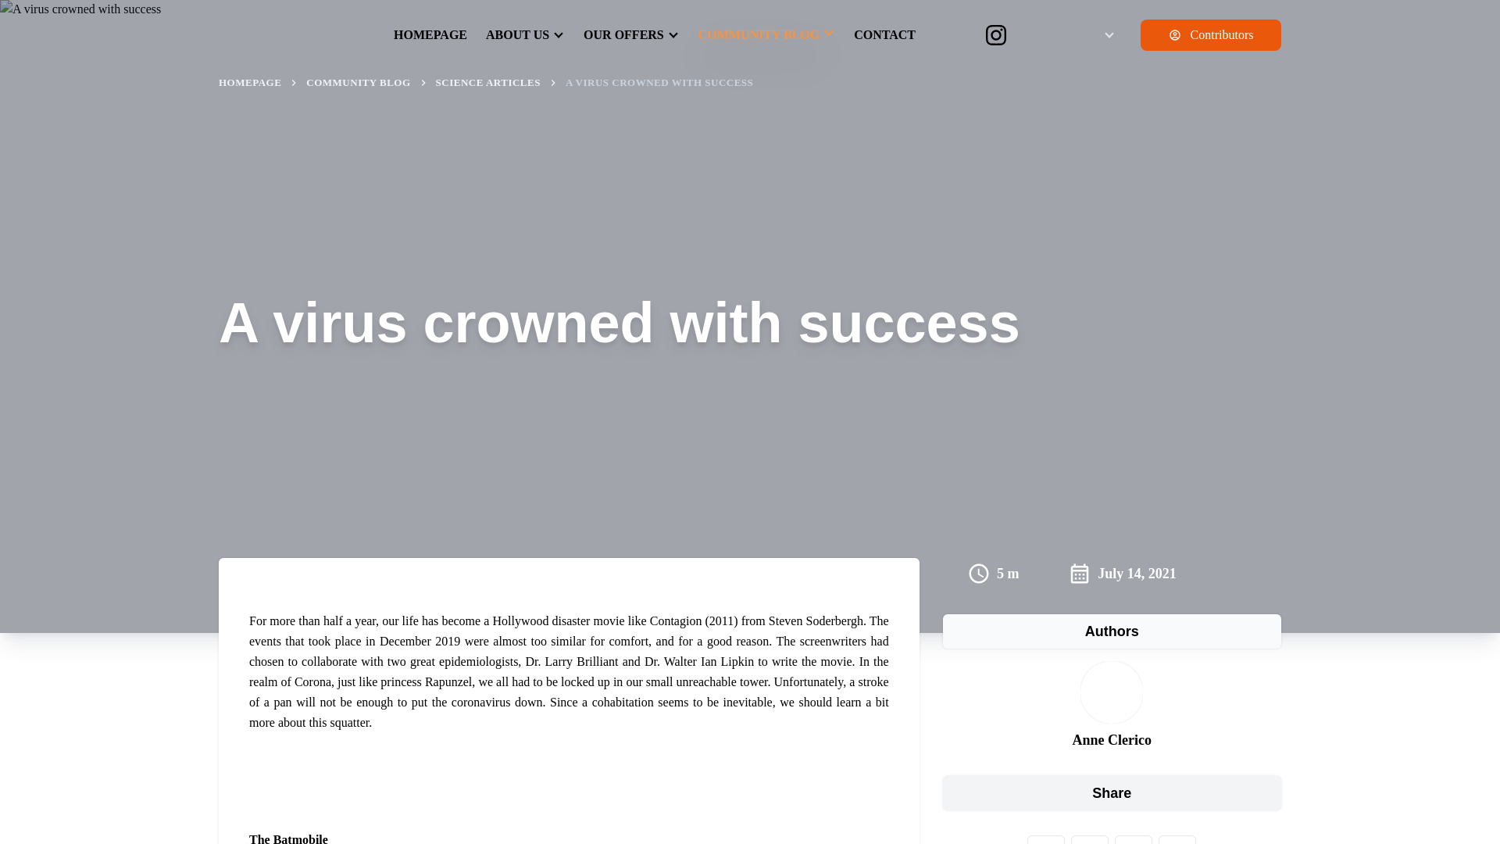 This screenshot has height=844, width=1500. I want to click on OUR OFFERS, so click(631, 31).